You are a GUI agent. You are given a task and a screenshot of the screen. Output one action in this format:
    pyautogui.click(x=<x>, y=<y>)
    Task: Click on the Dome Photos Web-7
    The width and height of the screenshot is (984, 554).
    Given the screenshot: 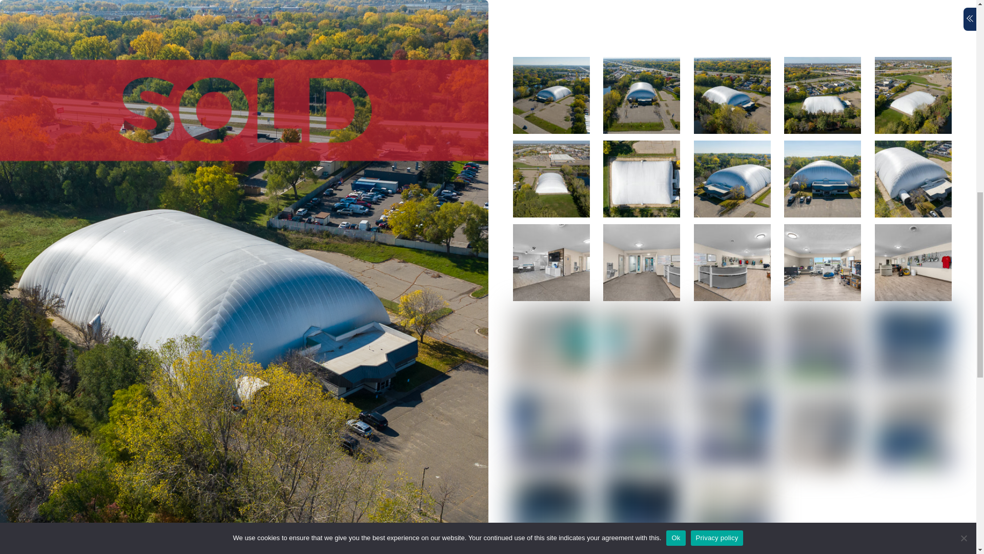 What is the action you would take?
    pyautogui.click(x=641, y=179)
    